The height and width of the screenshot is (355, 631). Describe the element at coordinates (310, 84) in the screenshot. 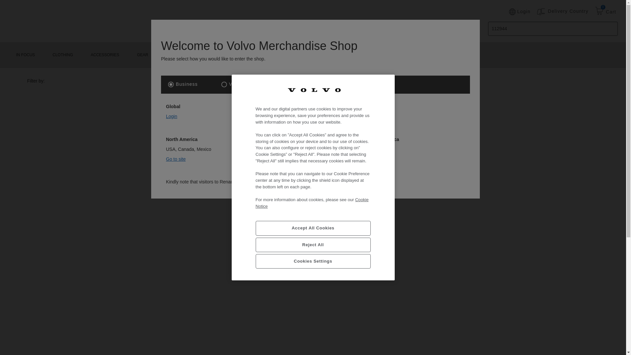

I see `3` at that location.